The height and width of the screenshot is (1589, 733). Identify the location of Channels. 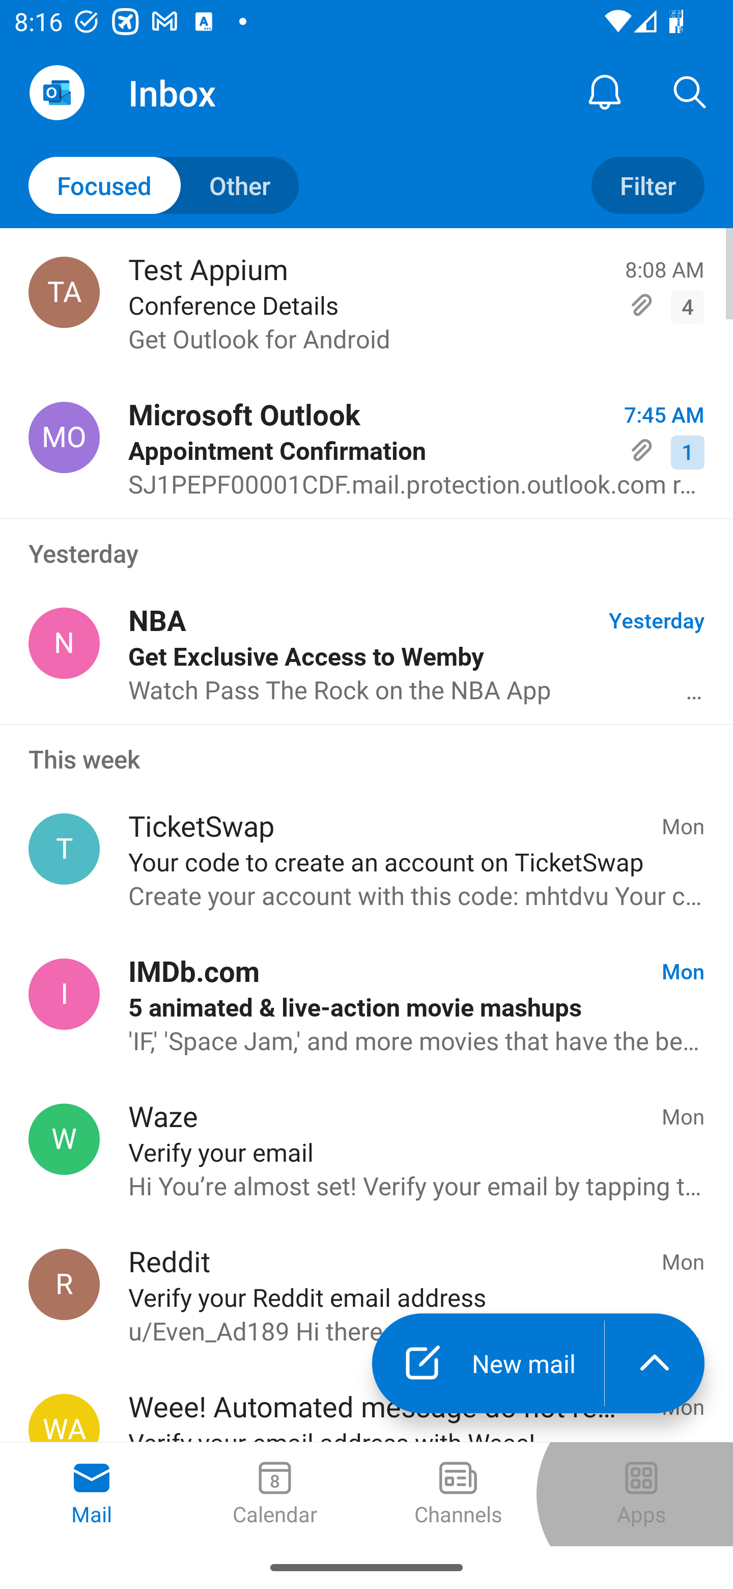
(458, 1494).